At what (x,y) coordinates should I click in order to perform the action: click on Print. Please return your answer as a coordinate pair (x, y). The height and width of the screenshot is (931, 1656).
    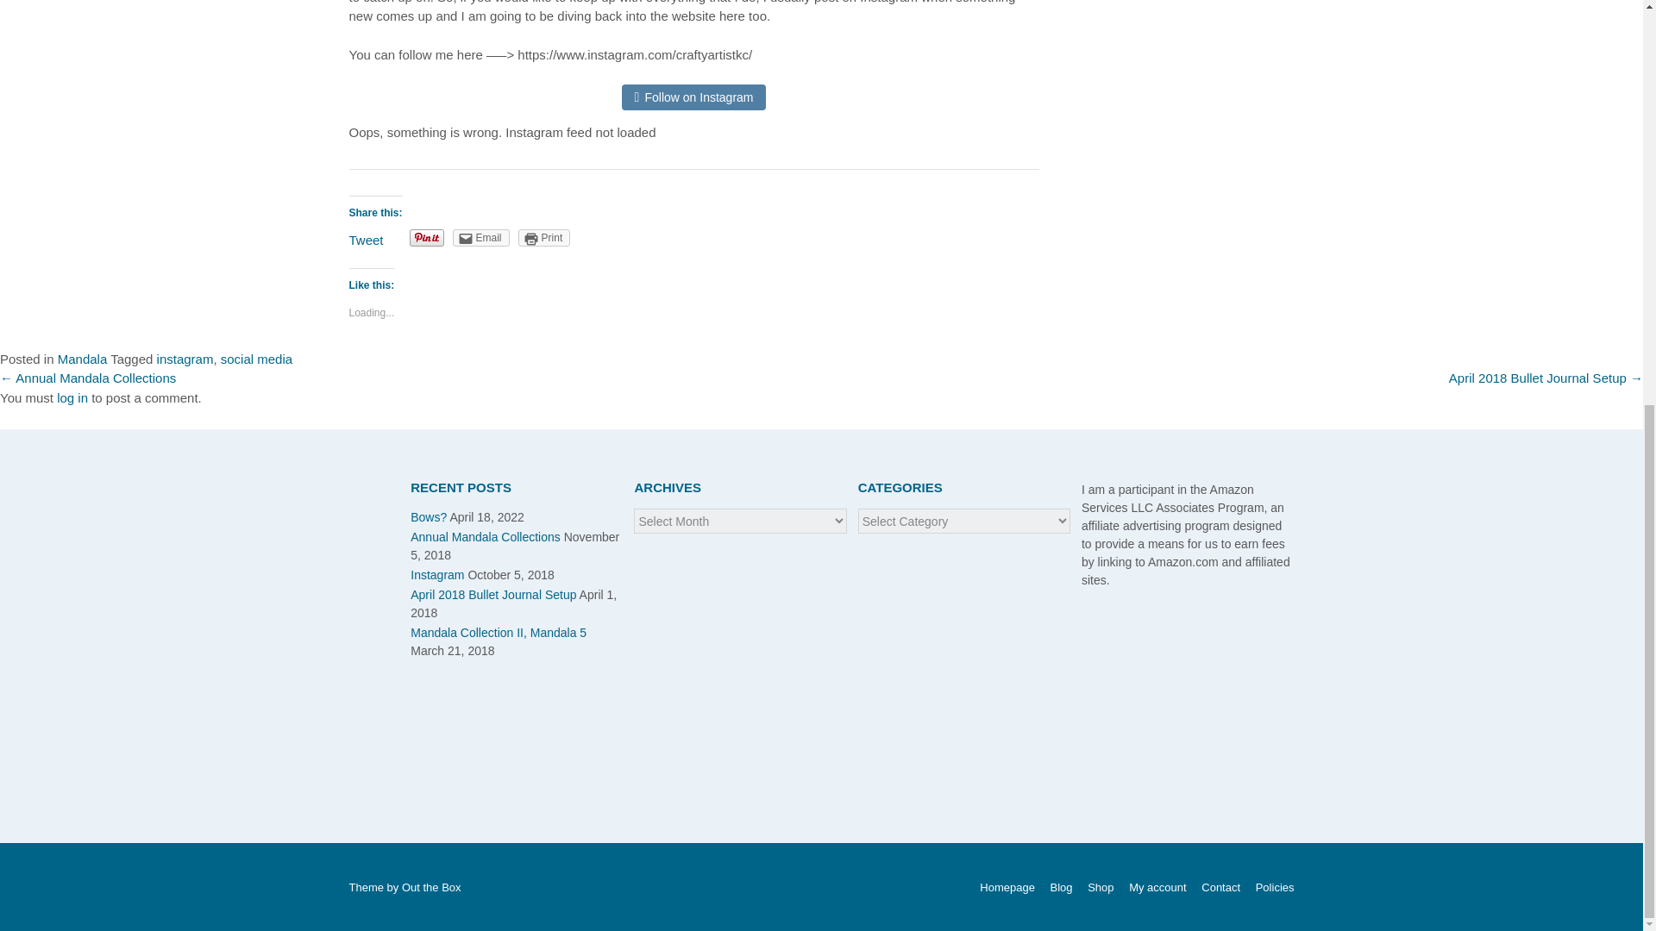
    Looking at the image, I should click on (544, 238).